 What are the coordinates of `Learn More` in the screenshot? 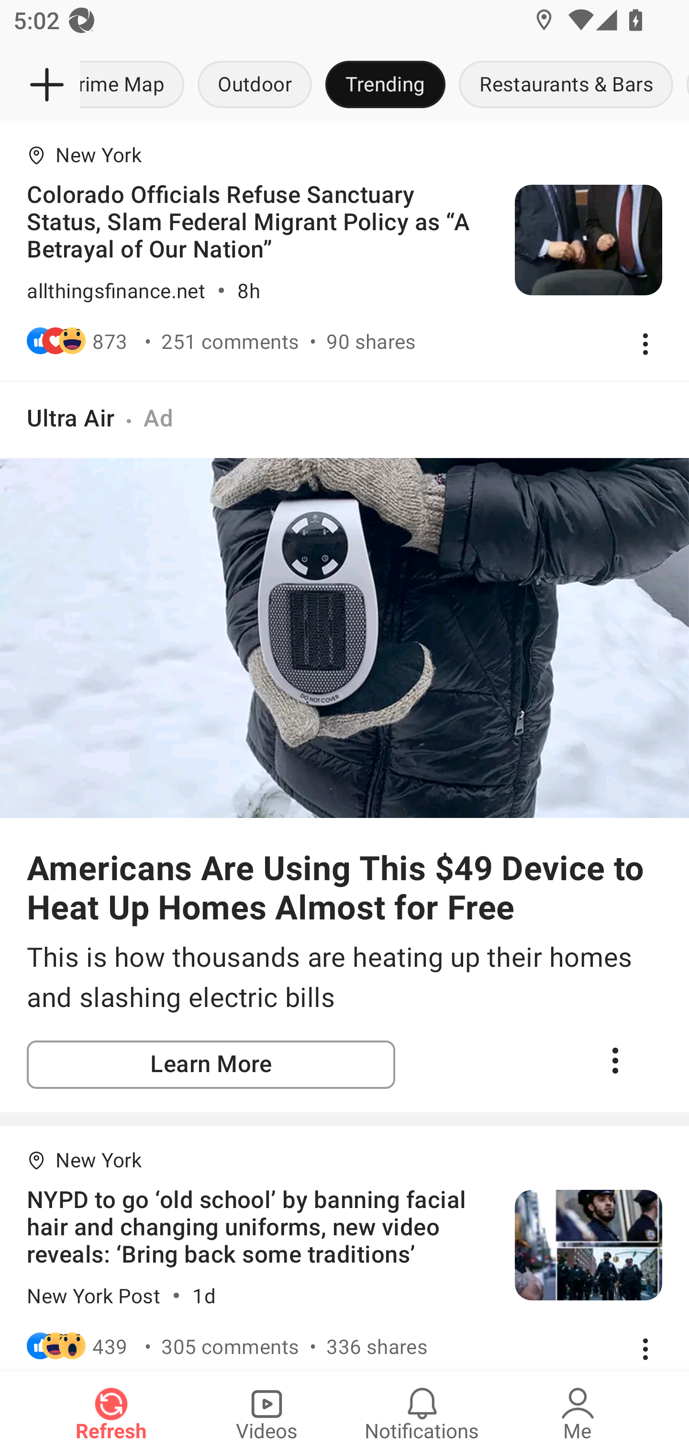 It's located at (211, 1064).